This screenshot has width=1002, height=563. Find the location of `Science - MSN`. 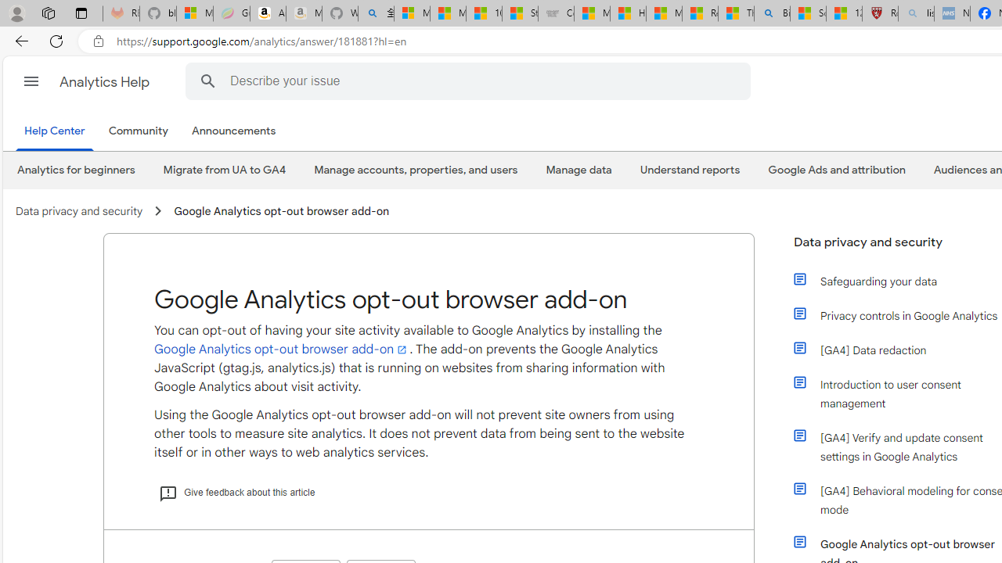

Science - MSN is located at coordinates (808, 14).